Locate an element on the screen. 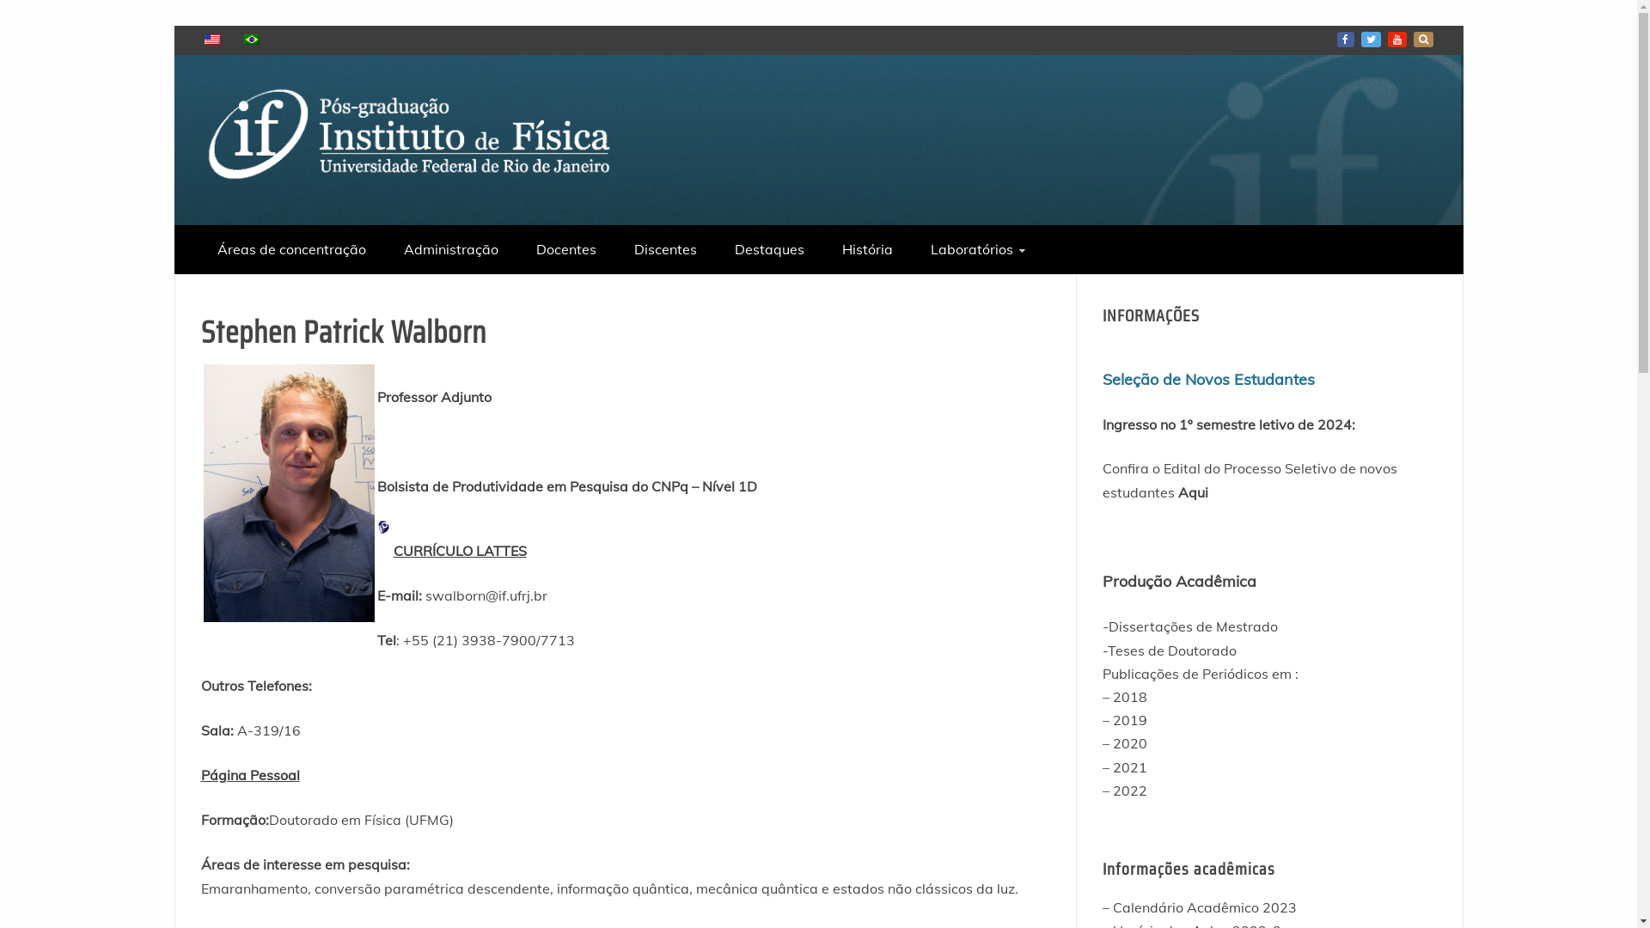 This screenshot has height=928, width=1650. Email is located at coordinates (1423, 40).